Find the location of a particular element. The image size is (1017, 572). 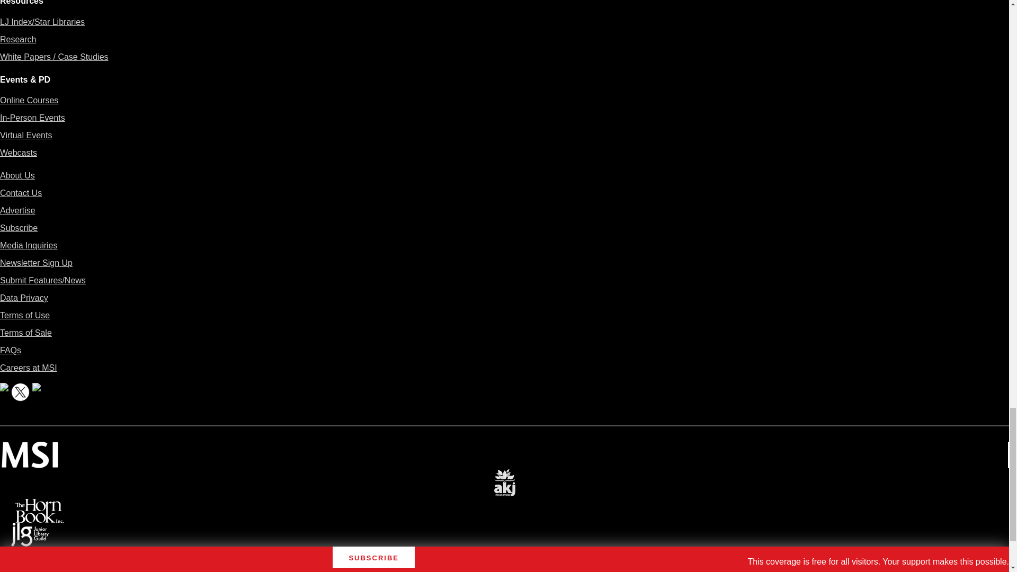

Media Source Incorporated is located at coordinates (30, 449).